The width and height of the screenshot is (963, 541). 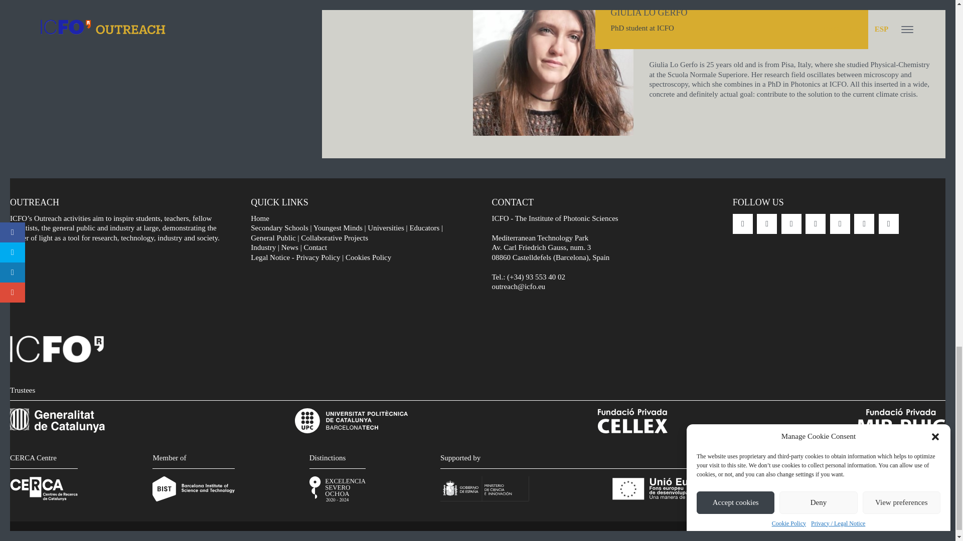 I want to click on Collaborative Projects, so click(x=334, y=237).